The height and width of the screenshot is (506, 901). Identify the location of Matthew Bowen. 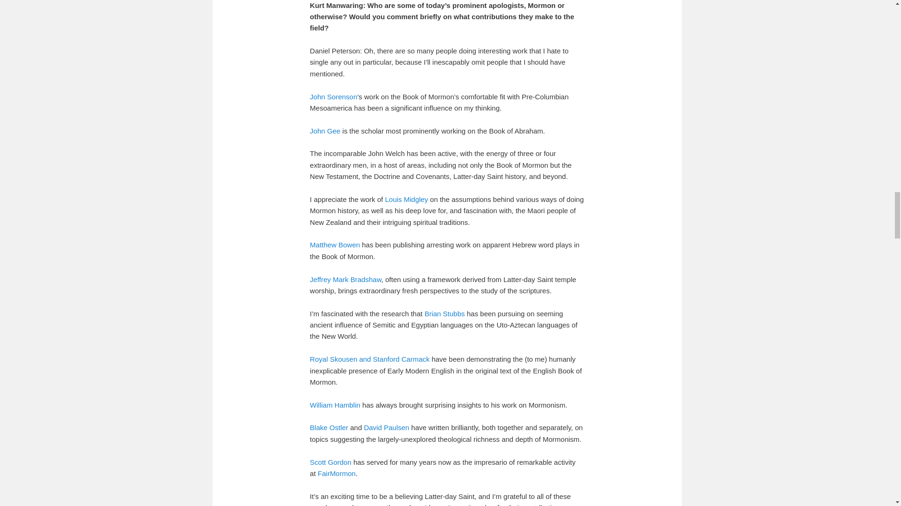
(335, 245).